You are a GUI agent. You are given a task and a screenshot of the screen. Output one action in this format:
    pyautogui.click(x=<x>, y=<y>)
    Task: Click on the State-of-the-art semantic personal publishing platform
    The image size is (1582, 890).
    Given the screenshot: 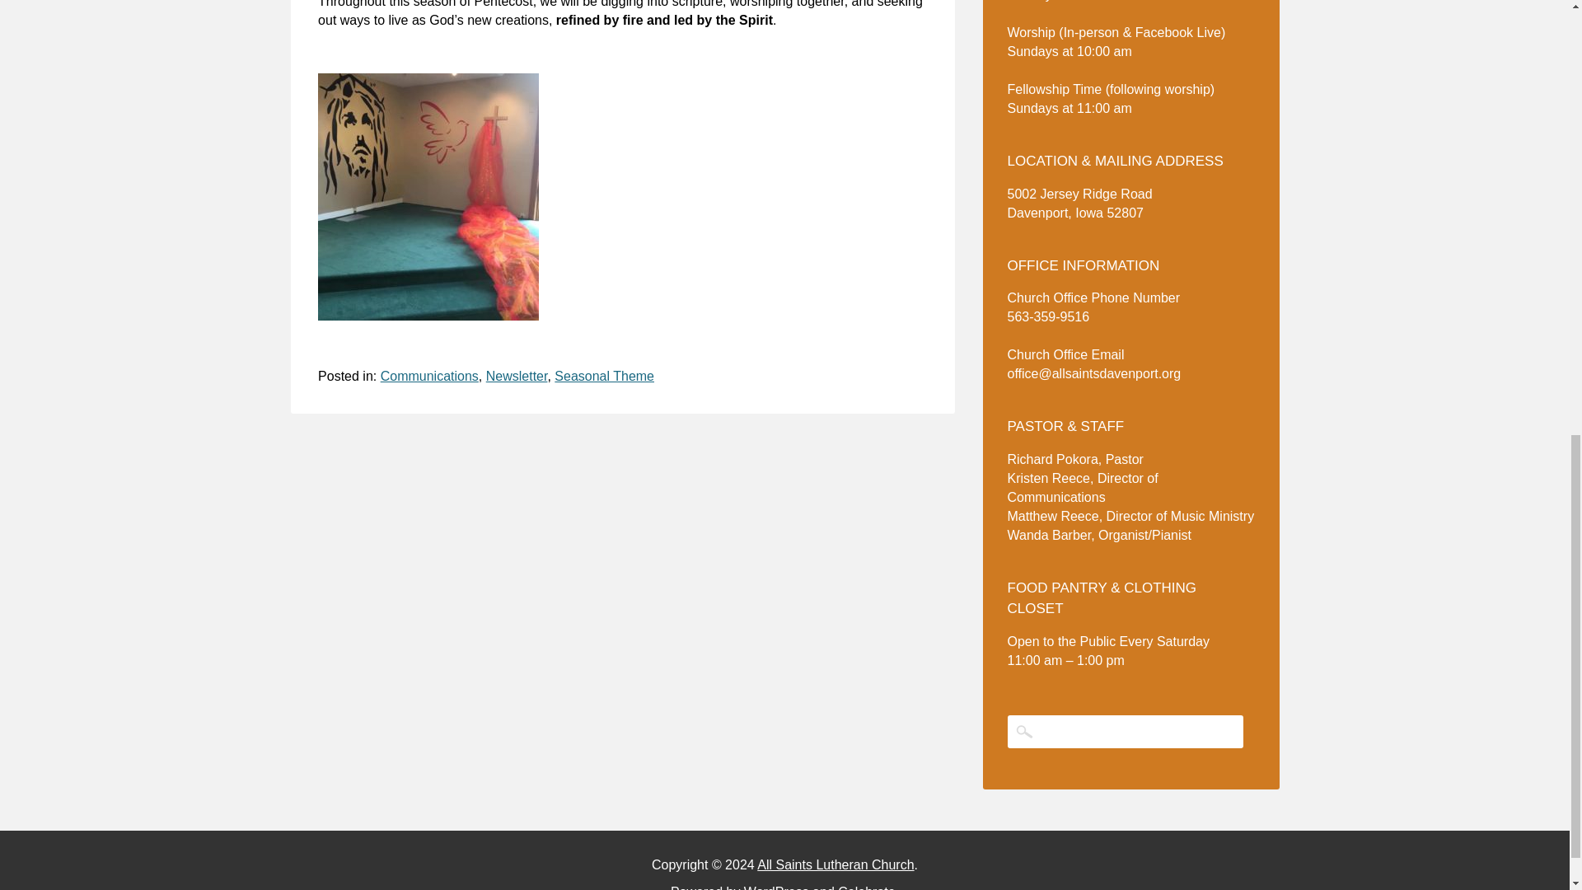 What is the action you would take?
    pyautogui.click(x=776, y=887)
    